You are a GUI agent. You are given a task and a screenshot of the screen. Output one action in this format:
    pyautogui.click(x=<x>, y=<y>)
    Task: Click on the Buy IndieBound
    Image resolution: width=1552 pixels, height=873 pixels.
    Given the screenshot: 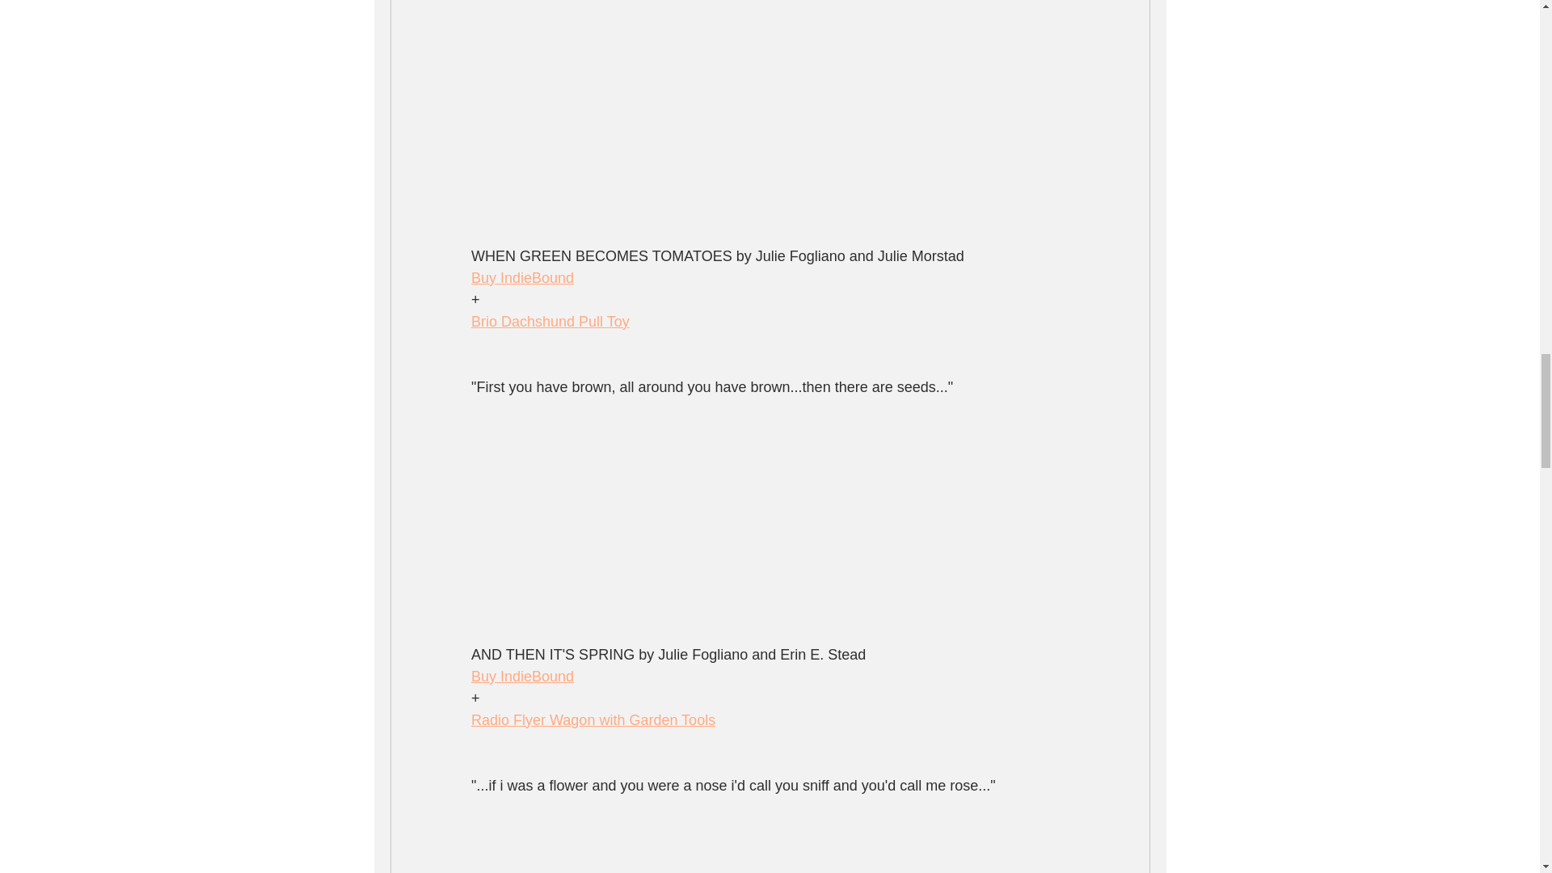 What is the action you would take?
    pyautogui.click(x=521, y=676)
    